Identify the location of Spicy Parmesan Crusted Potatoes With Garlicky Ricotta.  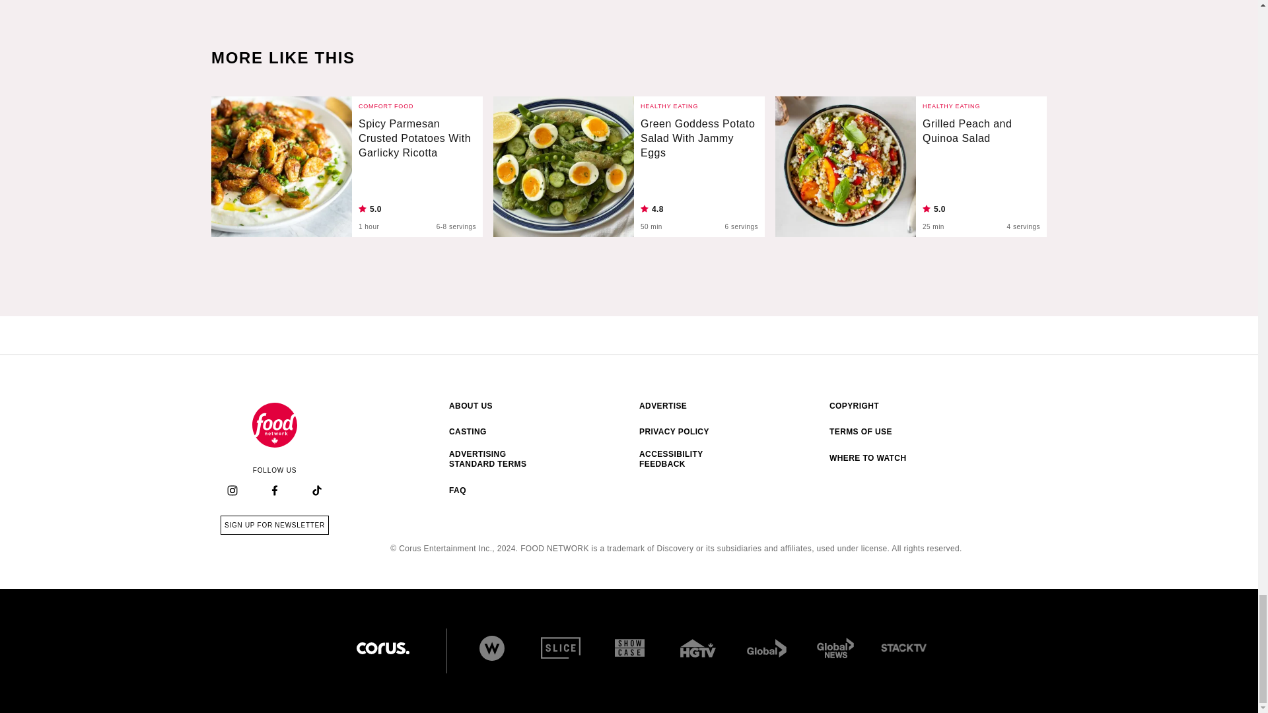
(417, 145).